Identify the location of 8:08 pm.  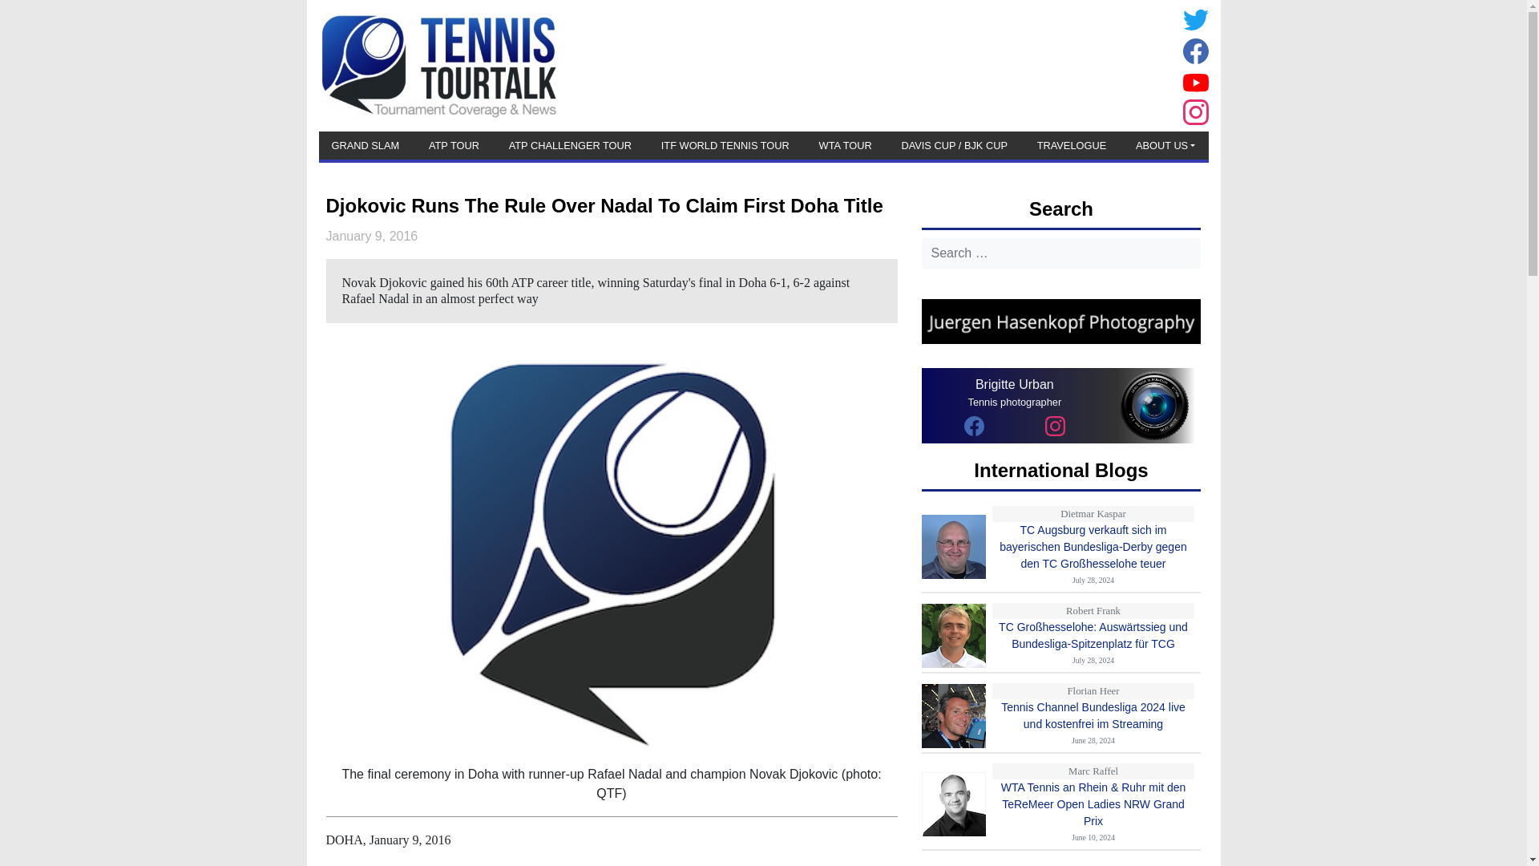
(370, 236).